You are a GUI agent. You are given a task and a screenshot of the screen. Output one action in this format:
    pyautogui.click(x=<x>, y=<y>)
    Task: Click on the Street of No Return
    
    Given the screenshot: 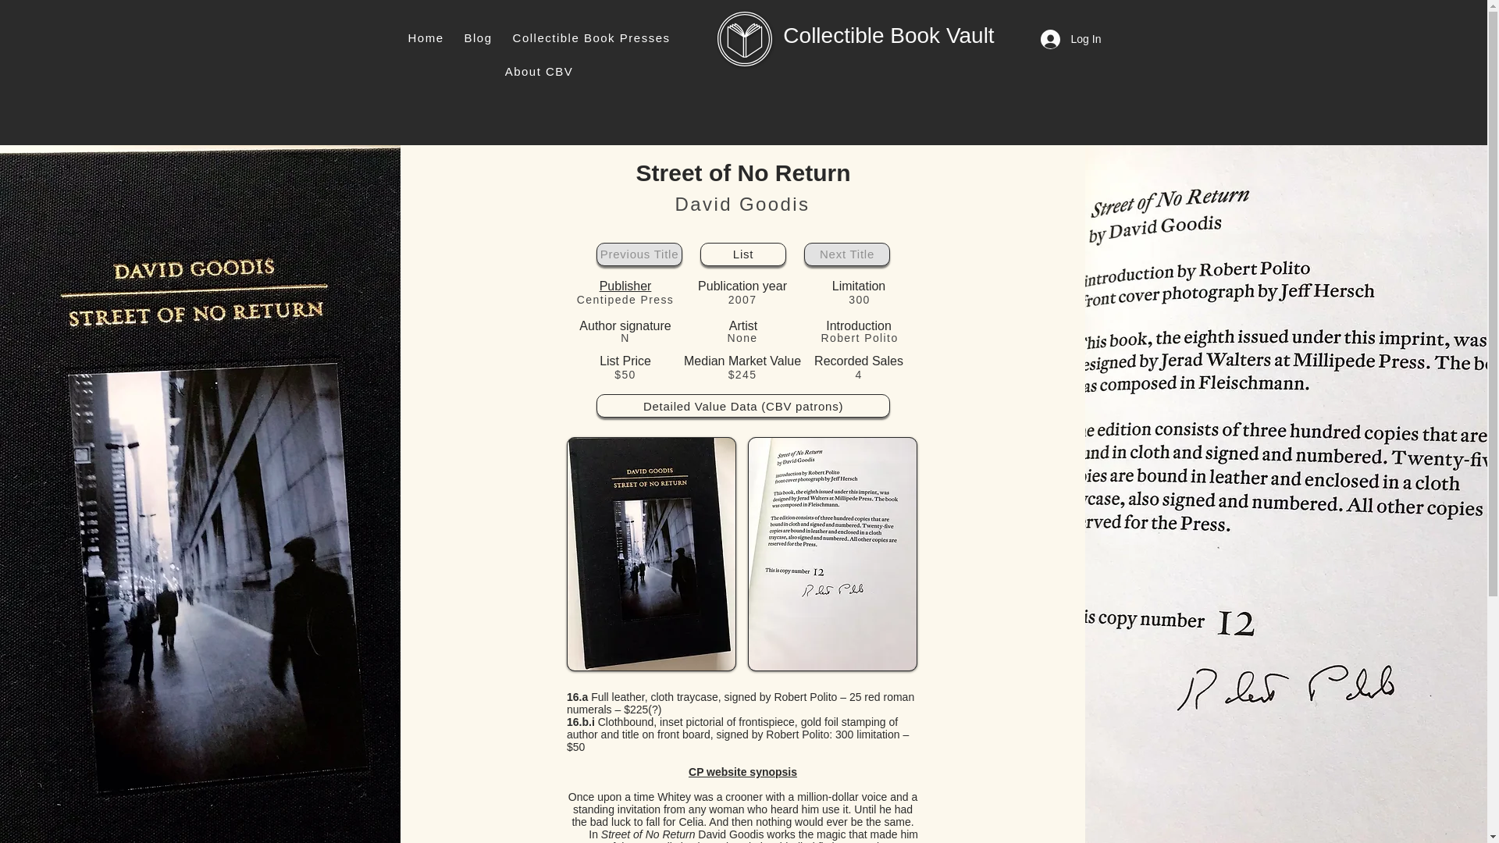 What is the action you would take?
    pyautogui.click(x=651, y=554)
    